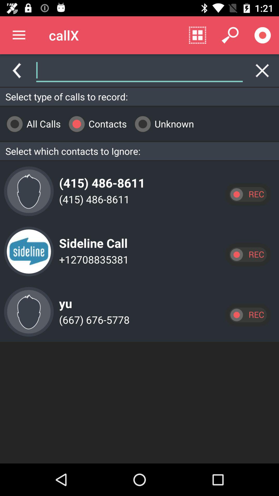 Image resolution: width=279 pixels, height=496 pixels. Describe the element at coordinates (29, 191) in the screenshot. I see `open item next to (415) 486-8611` at that location.